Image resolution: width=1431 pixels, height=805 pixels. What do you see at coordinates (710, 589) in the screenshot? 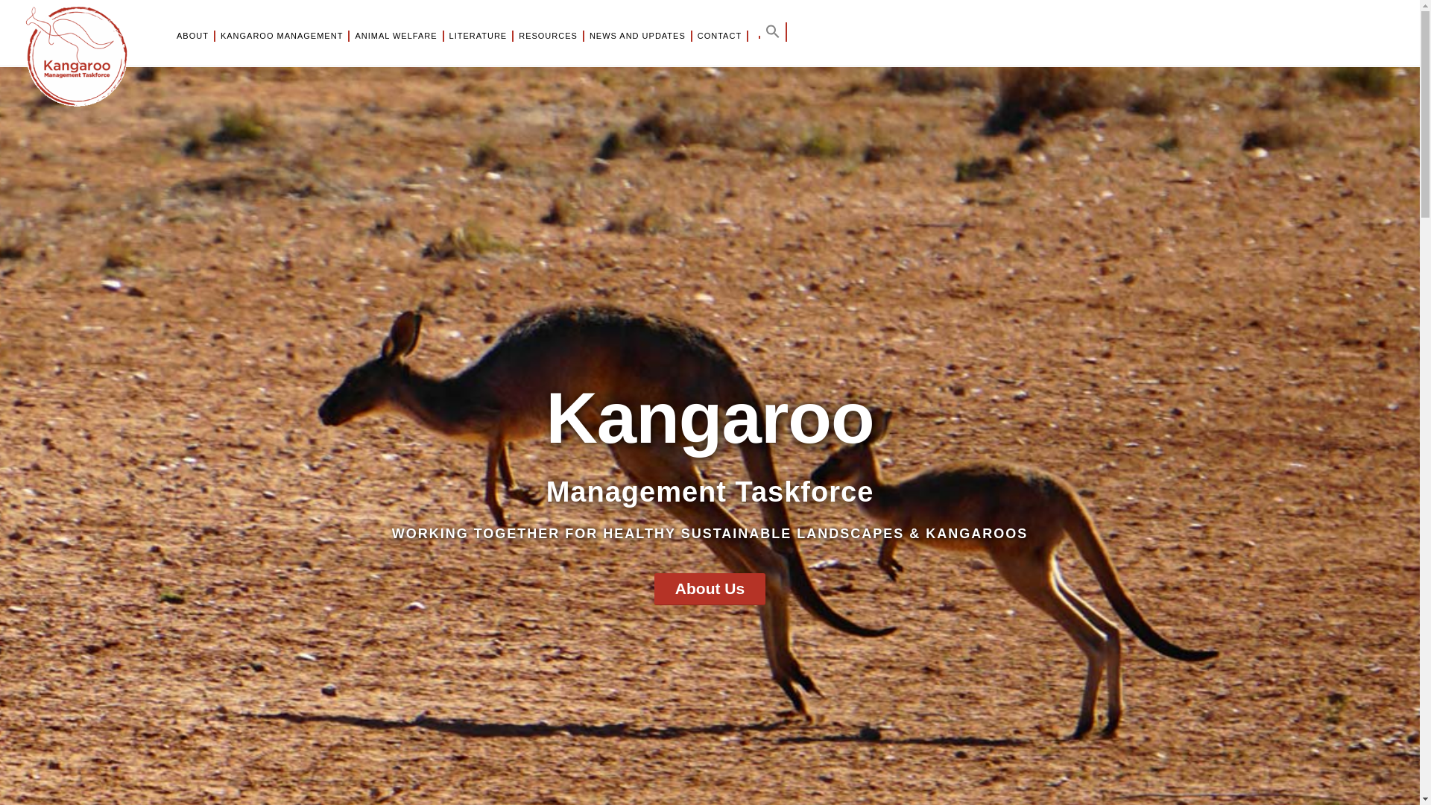
I see `About Us` at bounding box center [710, 589].